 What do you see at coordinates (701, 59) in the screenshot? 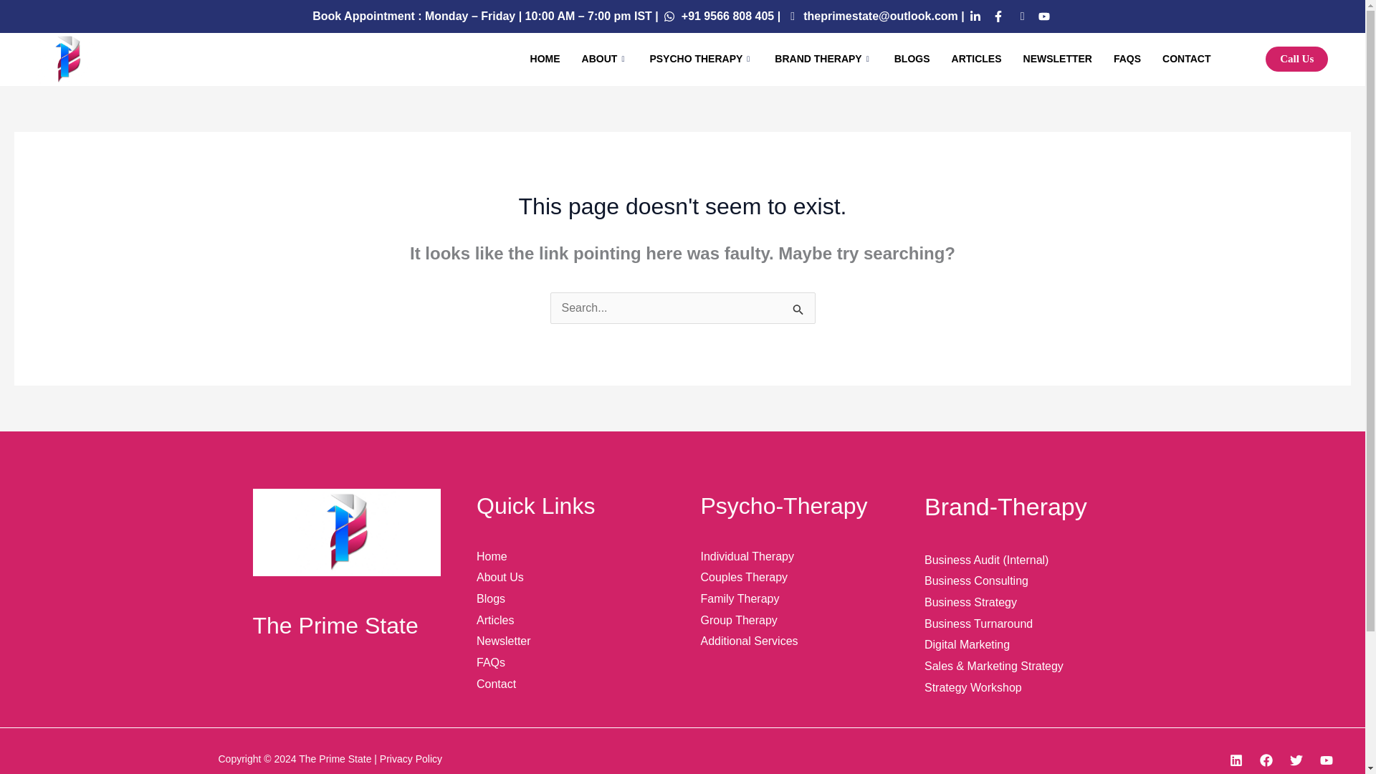
I see `PSYCHO THERAPY` at bounding box center [701, 59].